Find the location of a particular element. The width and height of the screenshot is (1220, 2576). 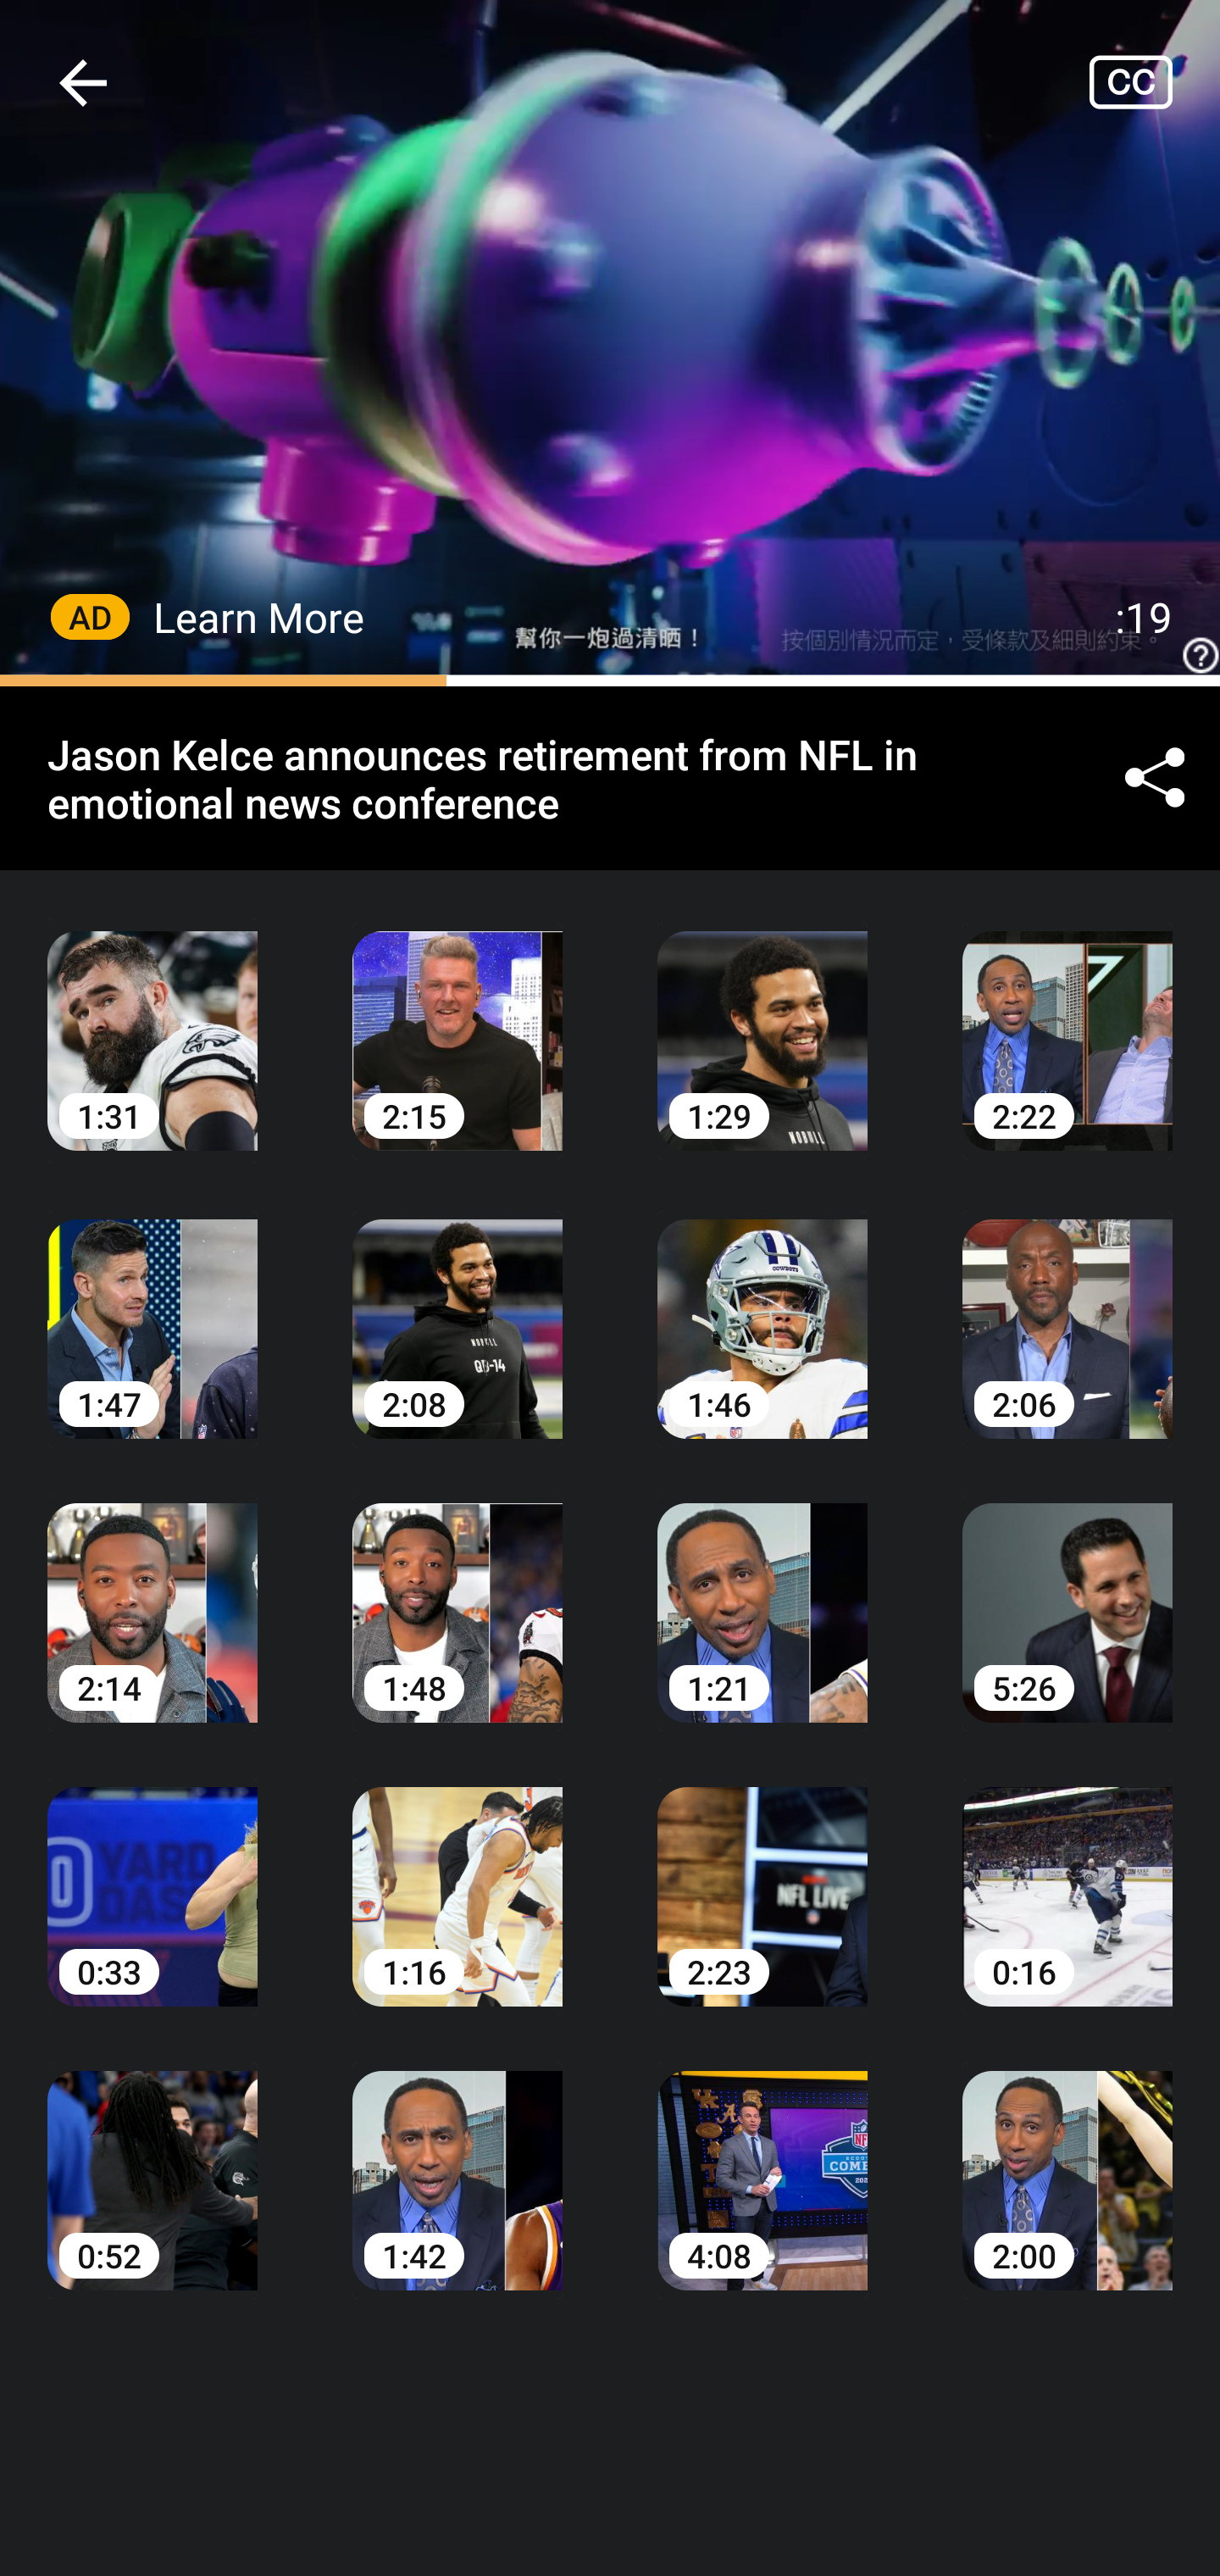

5:26 is located at coordinates (1067, 1589).